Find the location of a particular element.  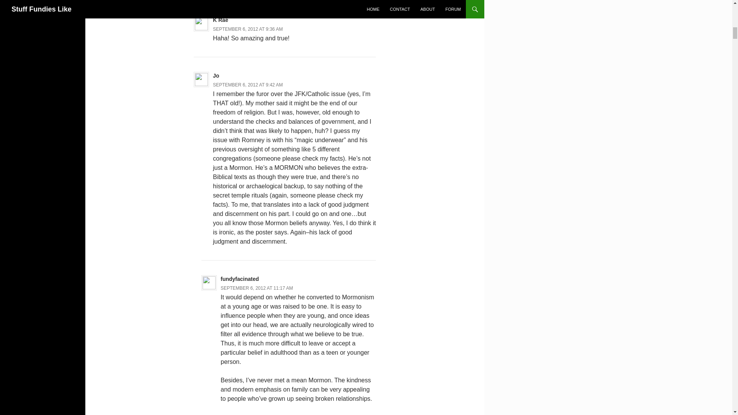

SEPTEMBER 6, 2012 AT 9:42 AM is located at coordinates (248, 85).